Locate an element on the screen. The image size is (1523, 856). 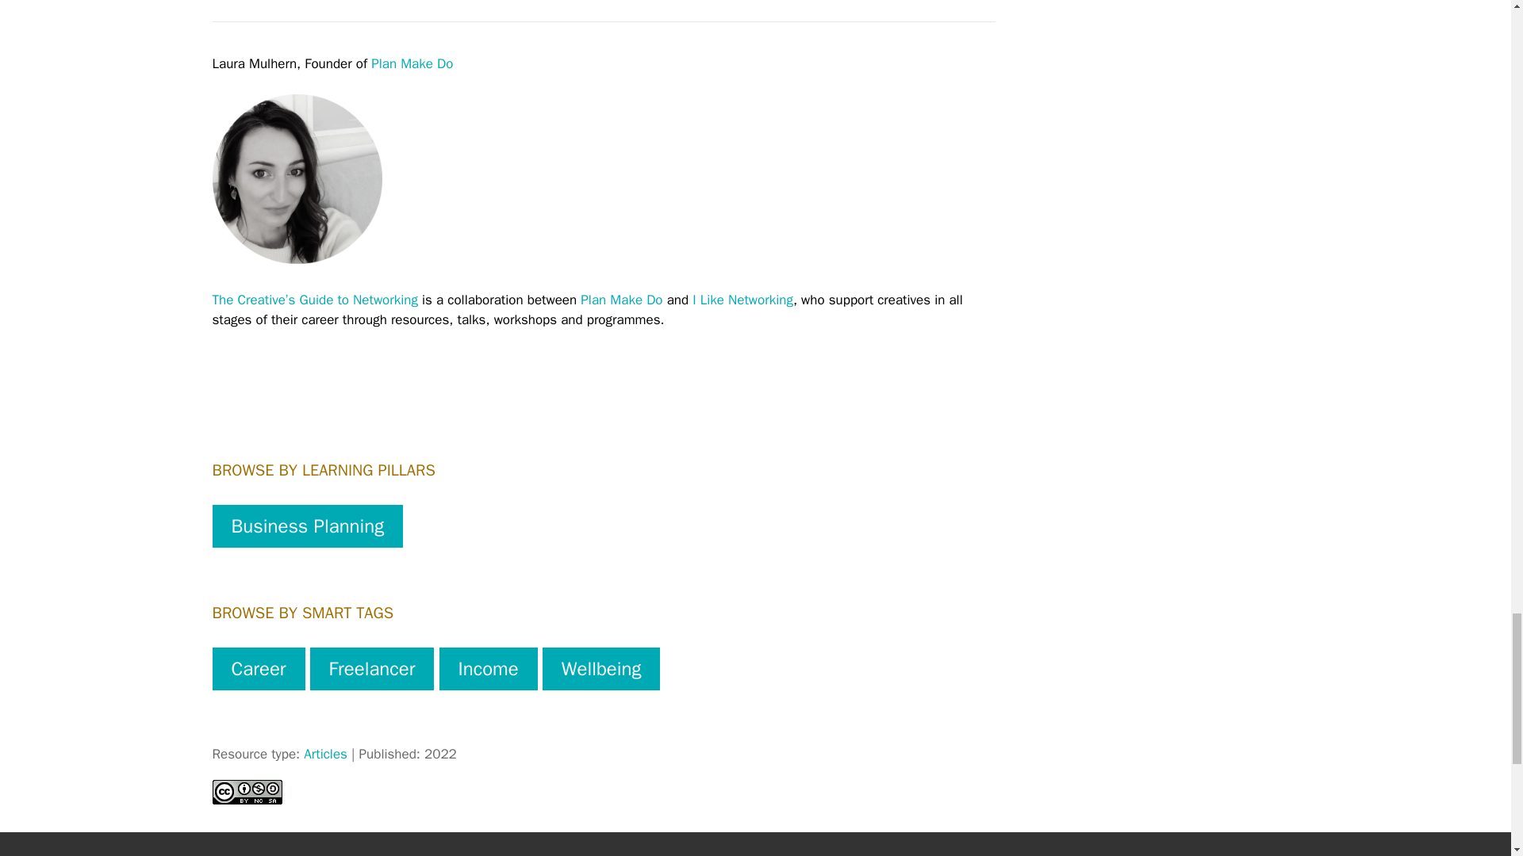
Articles is located at coordinates (325, 754).